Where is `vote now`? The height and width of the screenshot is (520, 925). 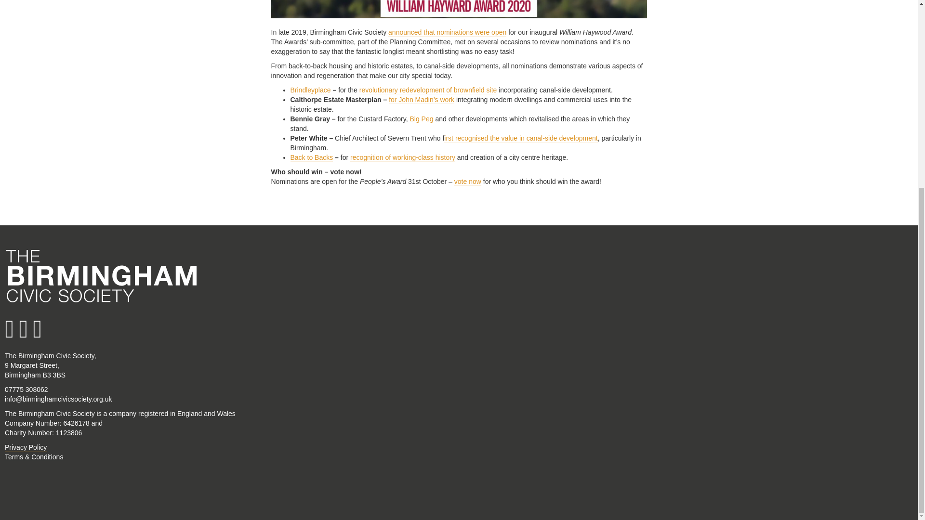 vote now is located at coordinates (467, 182).